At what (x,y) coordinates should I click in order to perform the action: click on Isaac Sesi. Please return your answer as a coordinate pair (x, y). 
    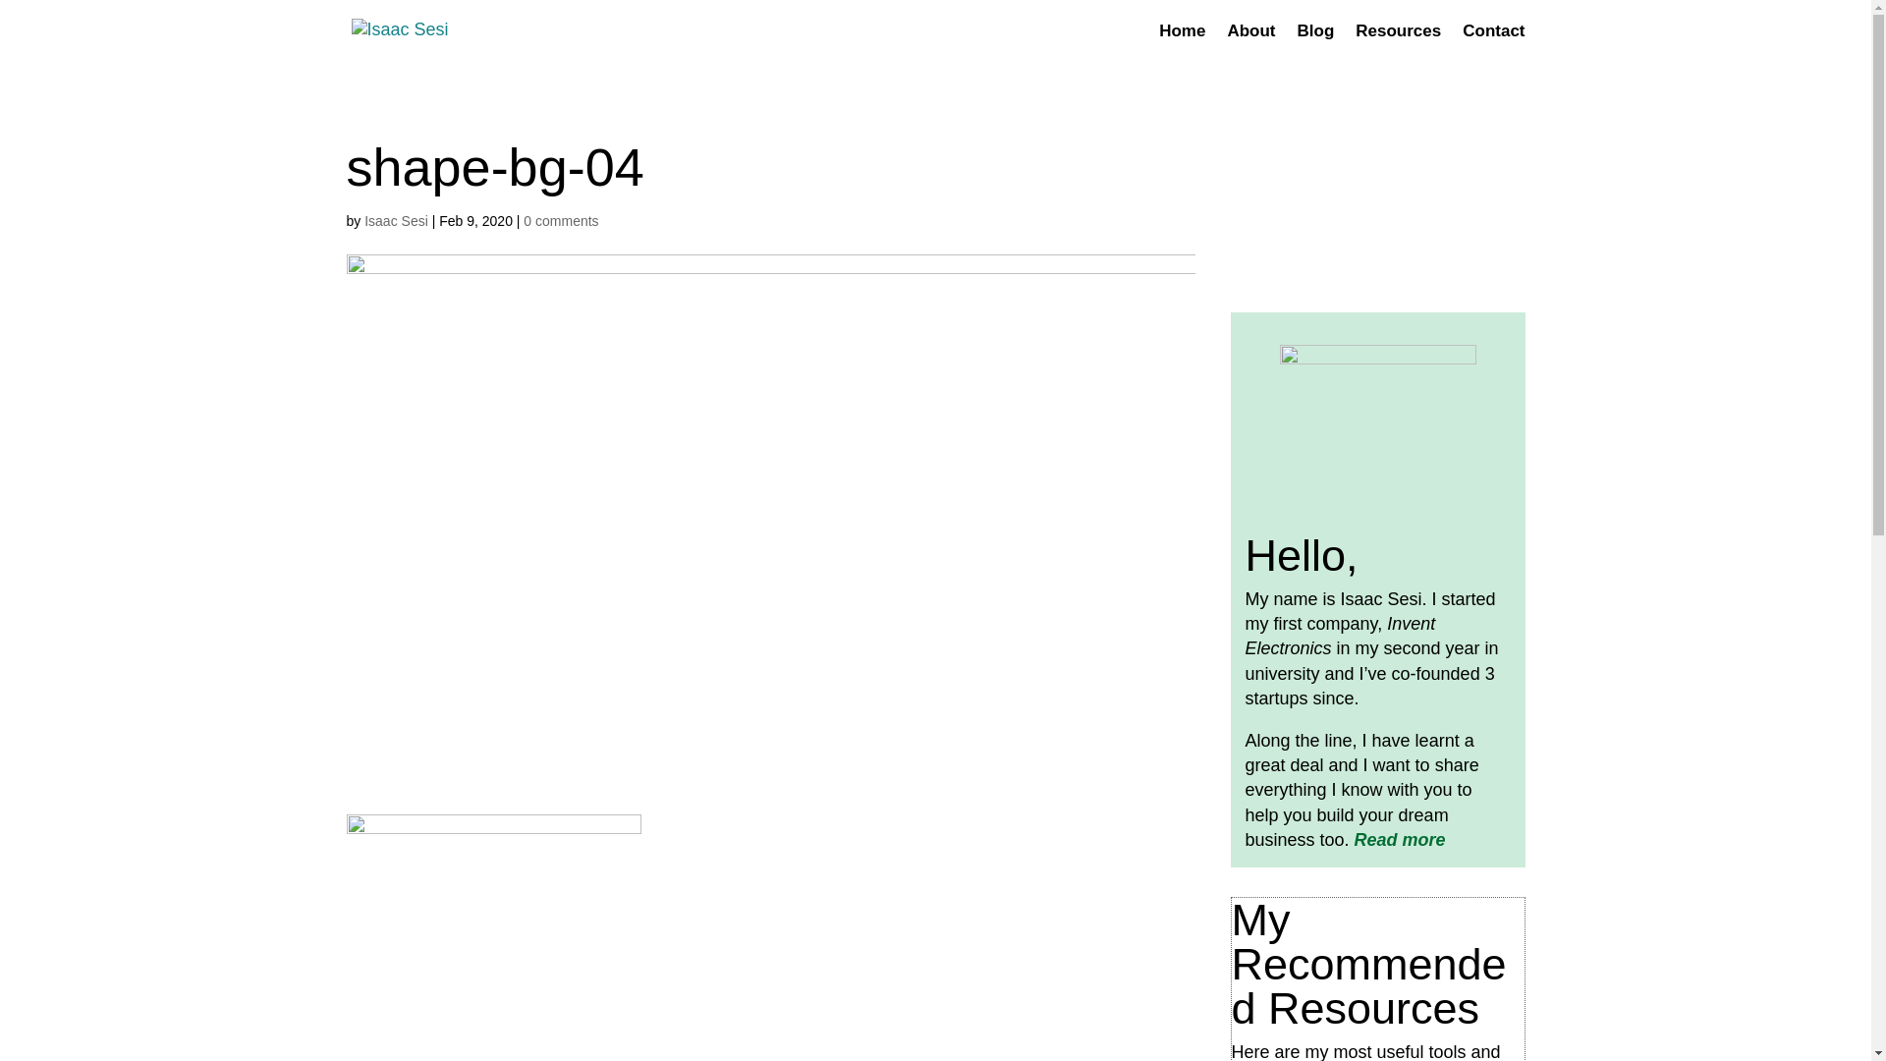
    Looking at the image, I should click on (395, 221).